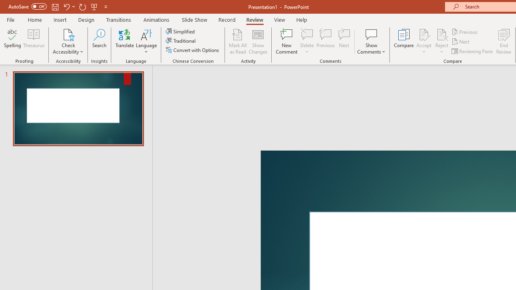  I want to click on Undo, so click(69, 6).